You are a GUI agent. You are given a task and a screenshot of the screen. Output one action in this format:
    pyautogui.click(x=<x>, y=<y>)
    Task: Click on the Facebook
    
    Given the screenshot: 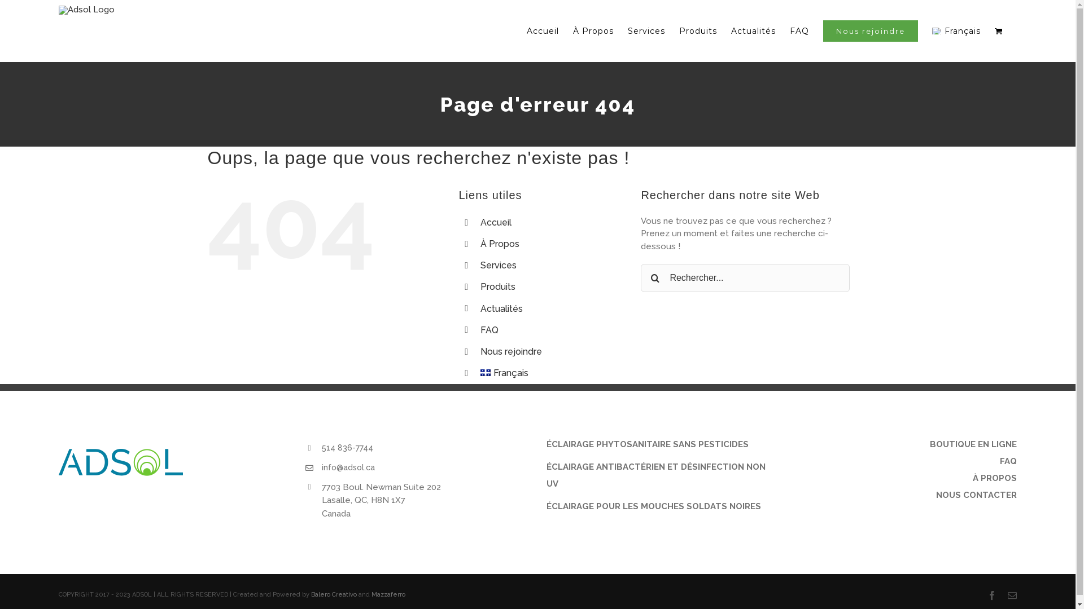 What is the action you would take?
    pyautogui.click(x=992, y=595)
    